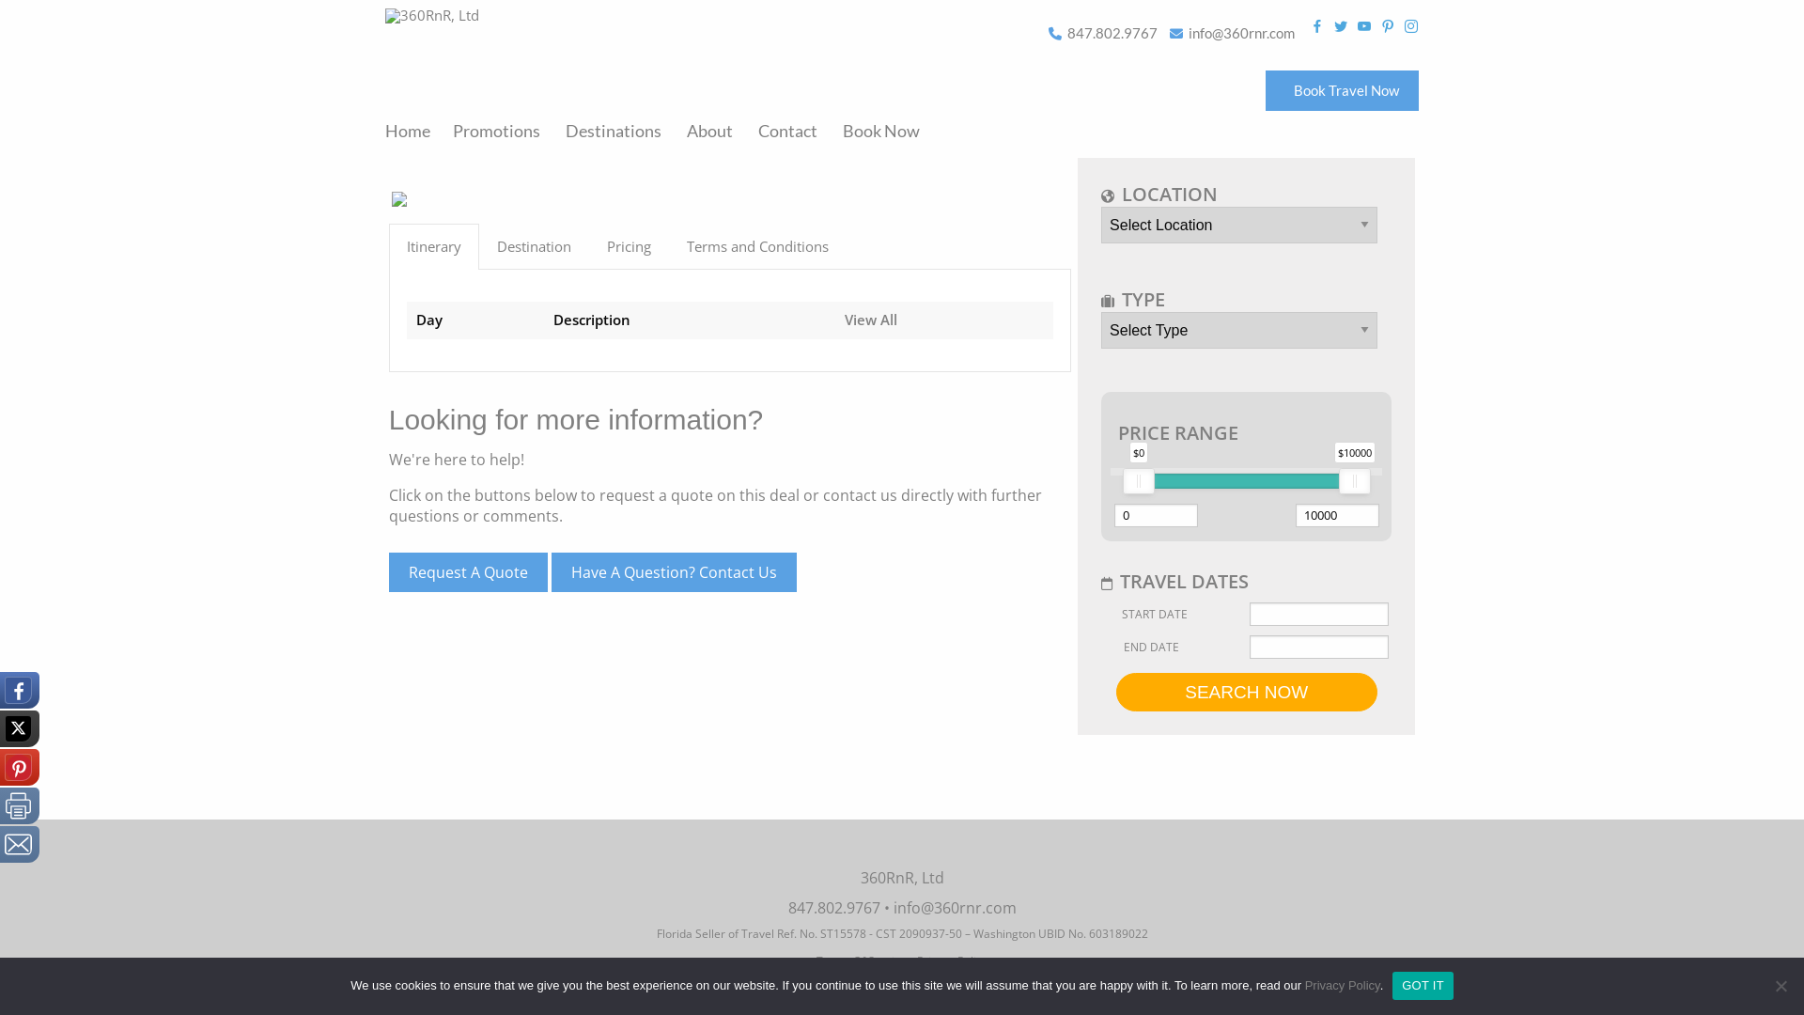  I want to click on Terms and Conditions, so click(757, 246).